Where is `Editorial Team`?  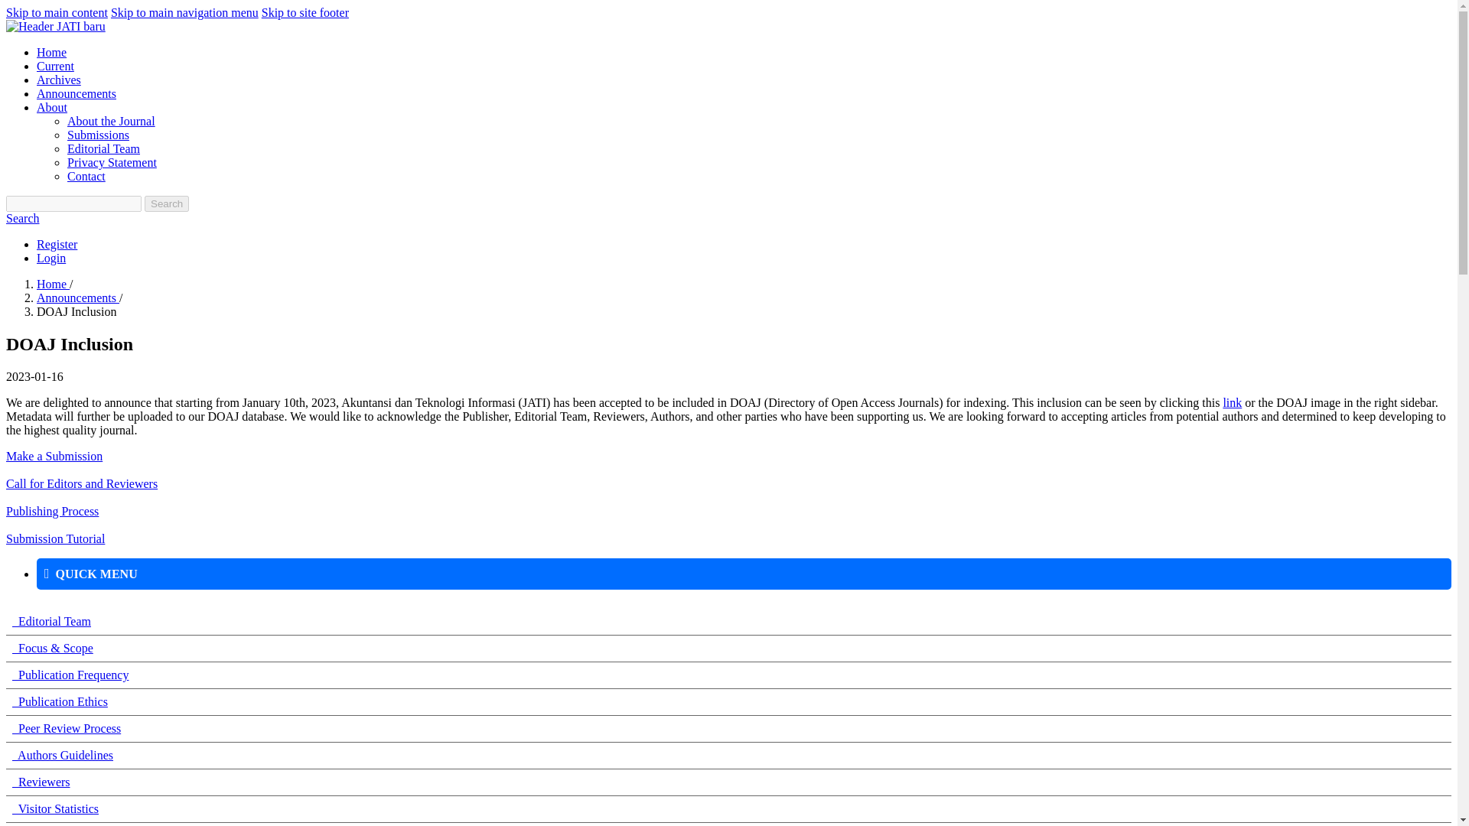
Editorial Team is located at coordinates (103, 148).